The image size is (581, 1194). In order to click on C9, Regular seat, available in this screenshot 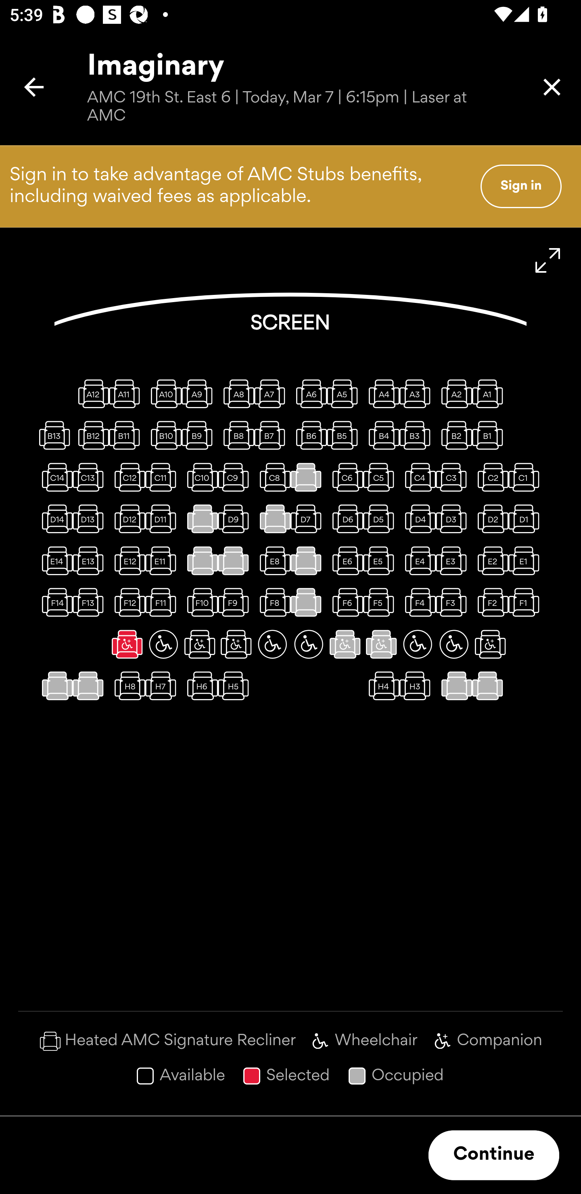, I will do `click(236, 477)`.